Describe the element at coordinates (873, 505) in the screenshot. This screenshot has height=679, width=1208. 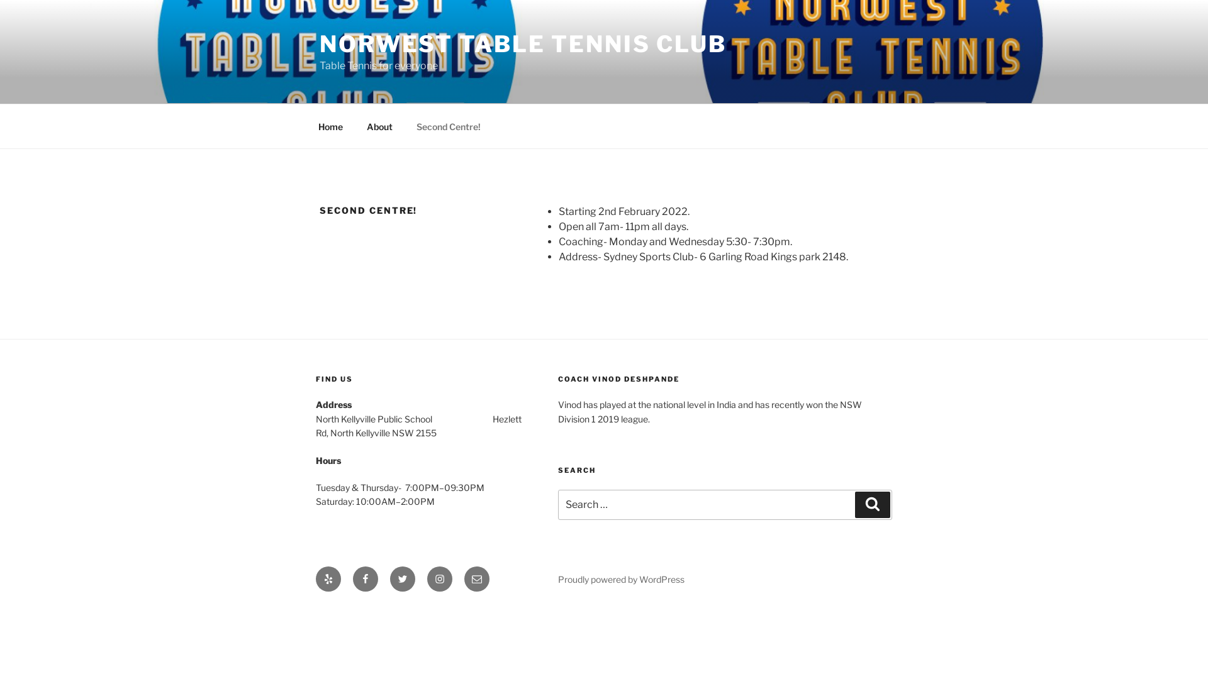
I see `Search` at that location.